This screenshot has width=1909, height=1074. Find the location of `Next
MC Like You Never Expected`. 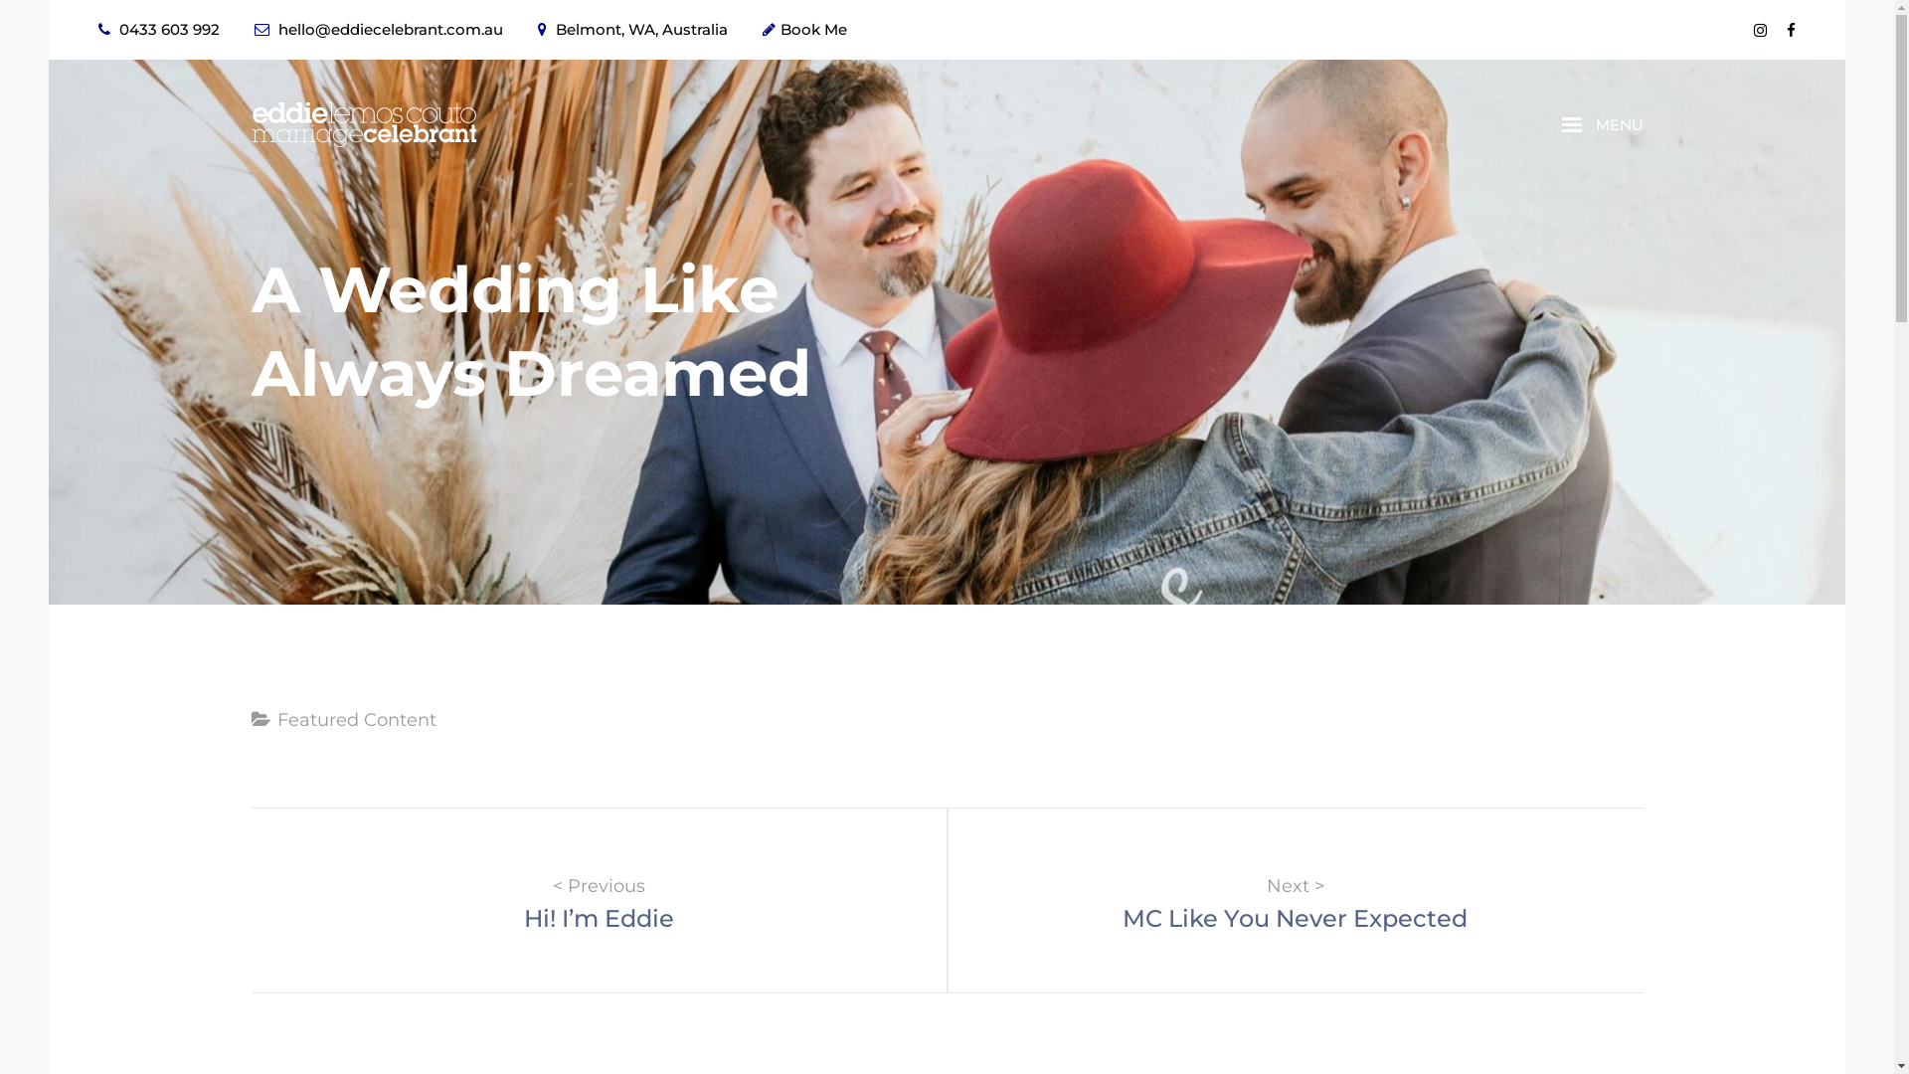

Next
MC Like You Never Expected is located at coordinates (1295, 901).